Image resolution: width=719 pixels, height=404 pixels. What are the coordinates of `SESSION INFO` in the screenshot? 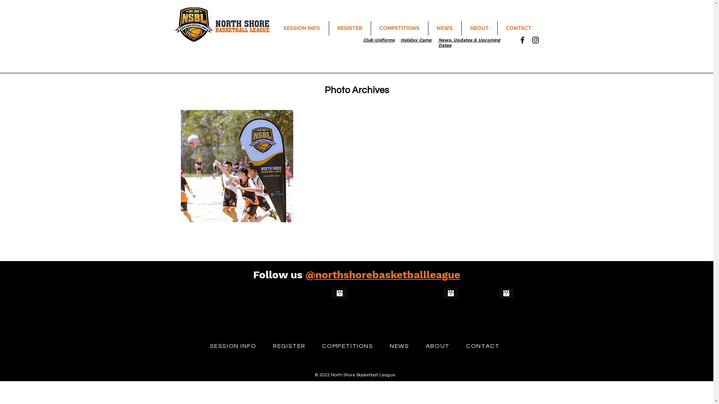 It's located at (233, 346).